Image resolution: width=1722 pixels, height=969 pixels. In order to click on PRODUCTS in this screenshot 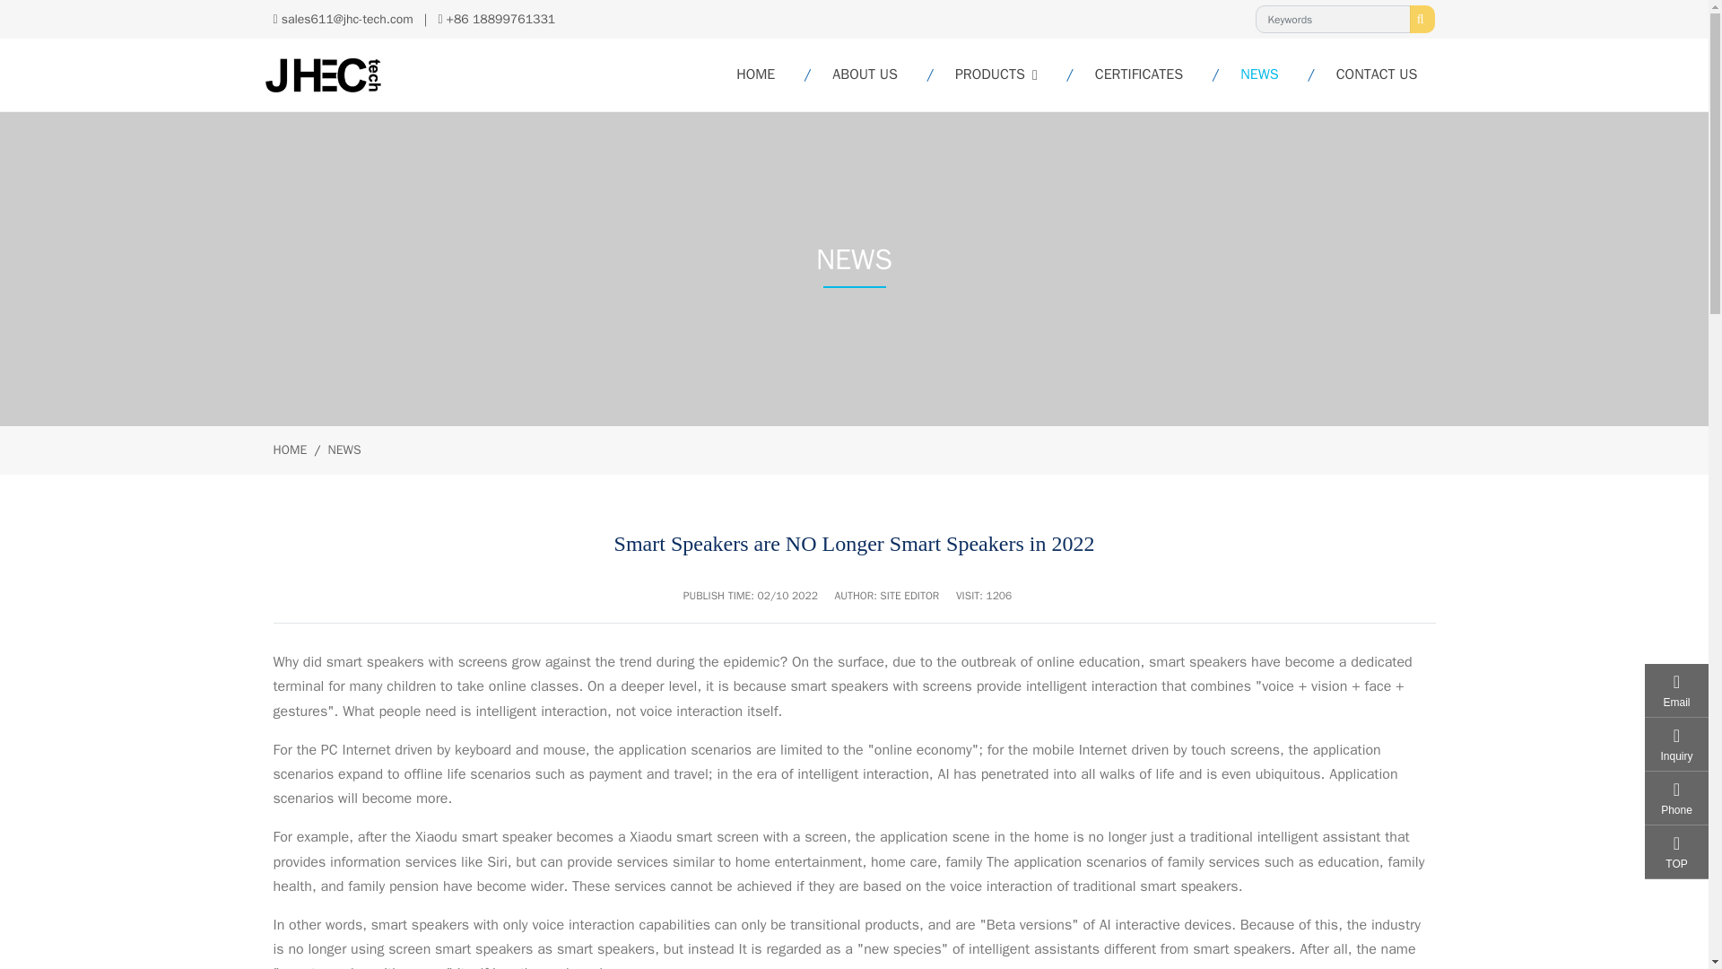, I will do `click(996, 75)`.